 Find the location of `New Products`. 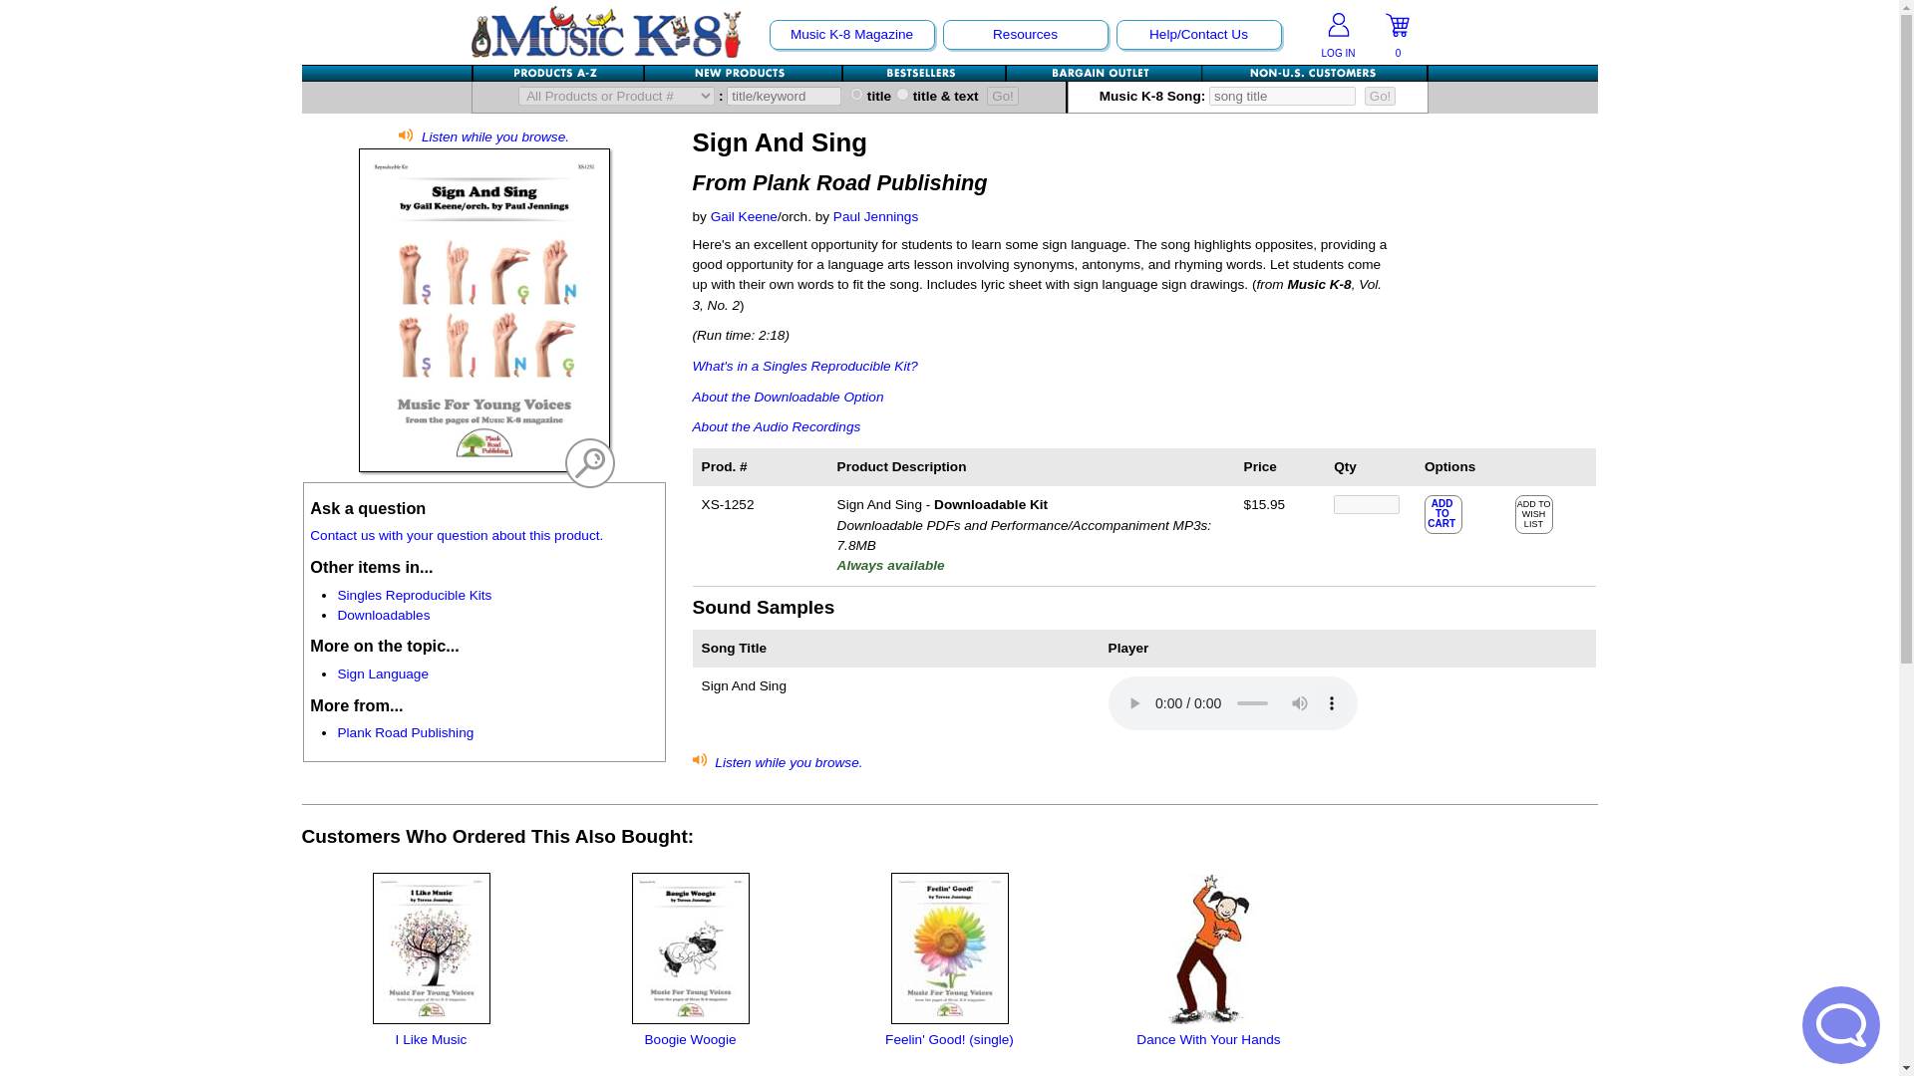

New Products is located at coordinates (742, 73).